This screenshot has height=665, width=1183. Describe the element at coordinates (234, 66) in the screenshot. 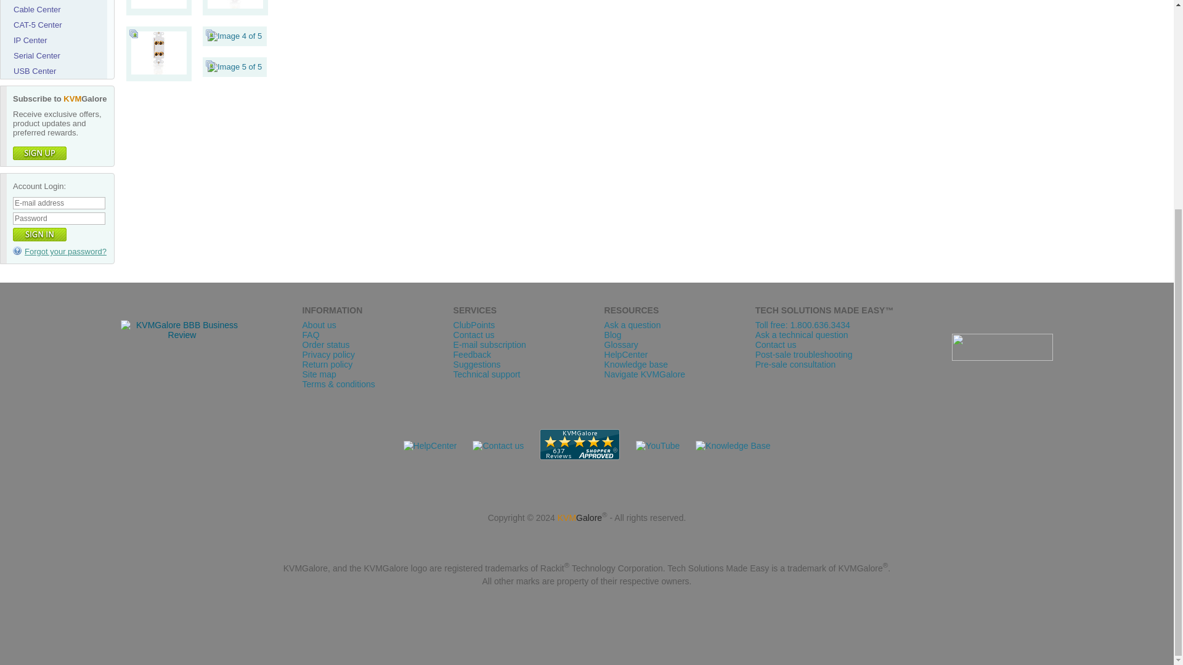

I see `Image 5 of 5` at that location.